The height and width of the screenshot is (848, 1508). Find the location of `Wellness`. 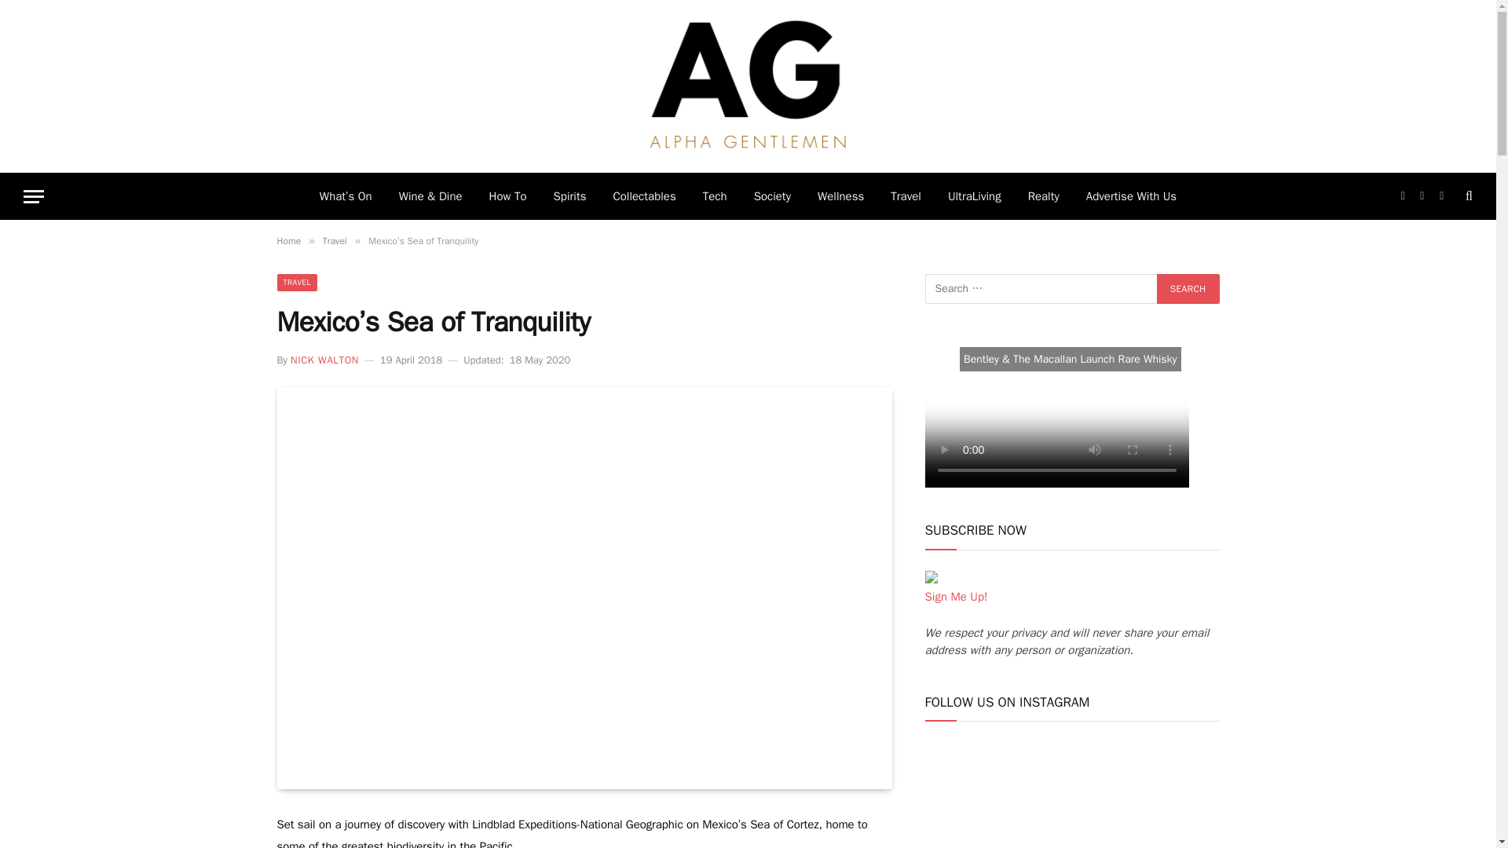

Wellness is located at coordinates (840, 196).